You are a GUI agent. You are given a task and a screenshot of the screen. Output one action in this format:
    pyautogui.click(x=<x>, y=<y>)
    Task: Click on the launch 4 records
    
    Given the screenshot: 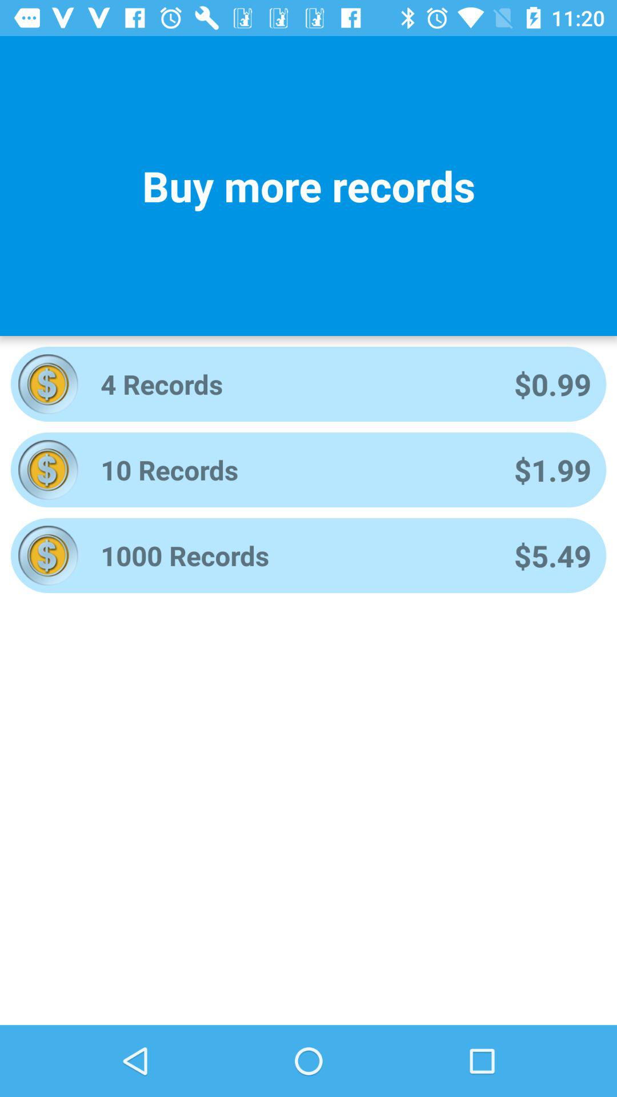 What is the action you would take?
    pyautogui.click(x=293, y=384)
    